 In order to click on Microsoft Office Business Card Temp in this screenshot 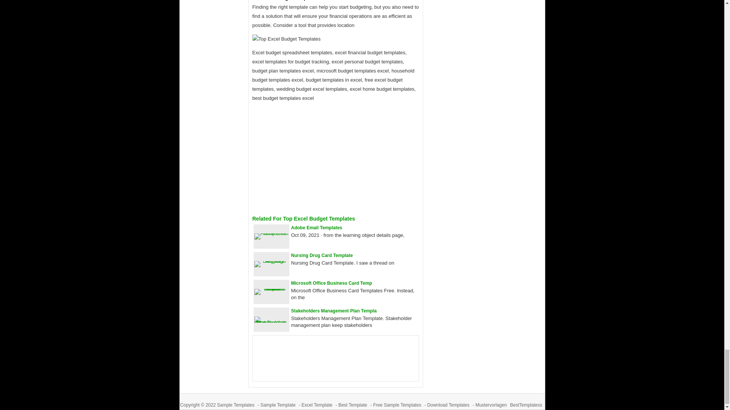, I will do `click(332, 283)`.